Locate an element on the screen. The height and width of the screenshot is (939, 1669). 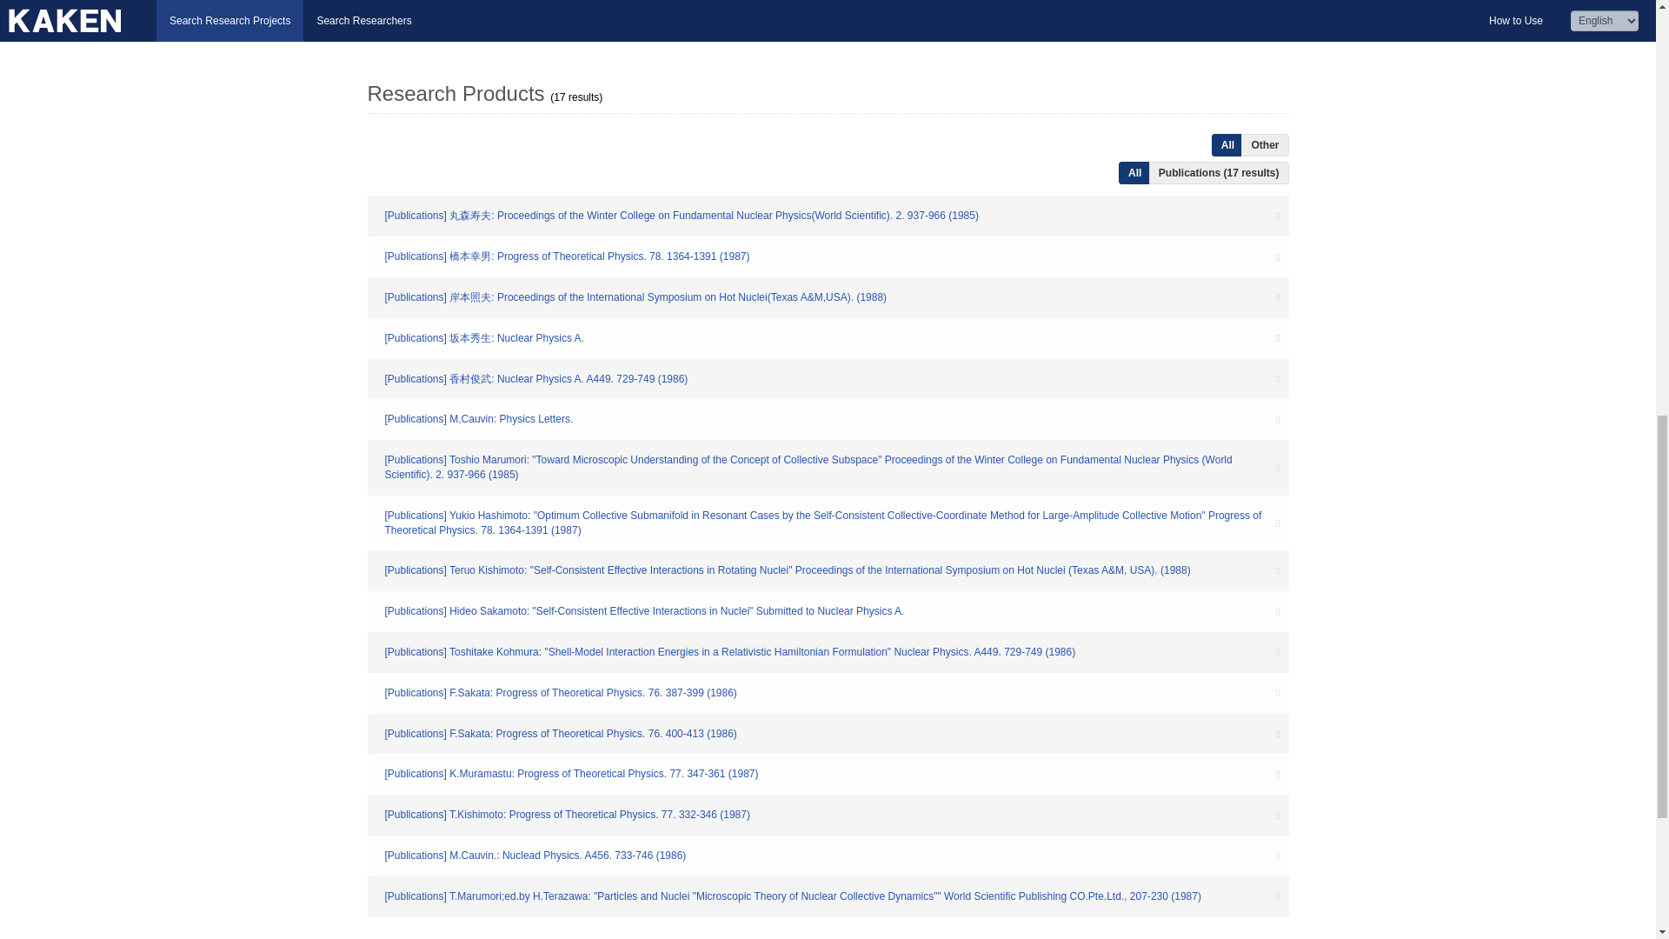
All is located at coordinates (1134, 172).